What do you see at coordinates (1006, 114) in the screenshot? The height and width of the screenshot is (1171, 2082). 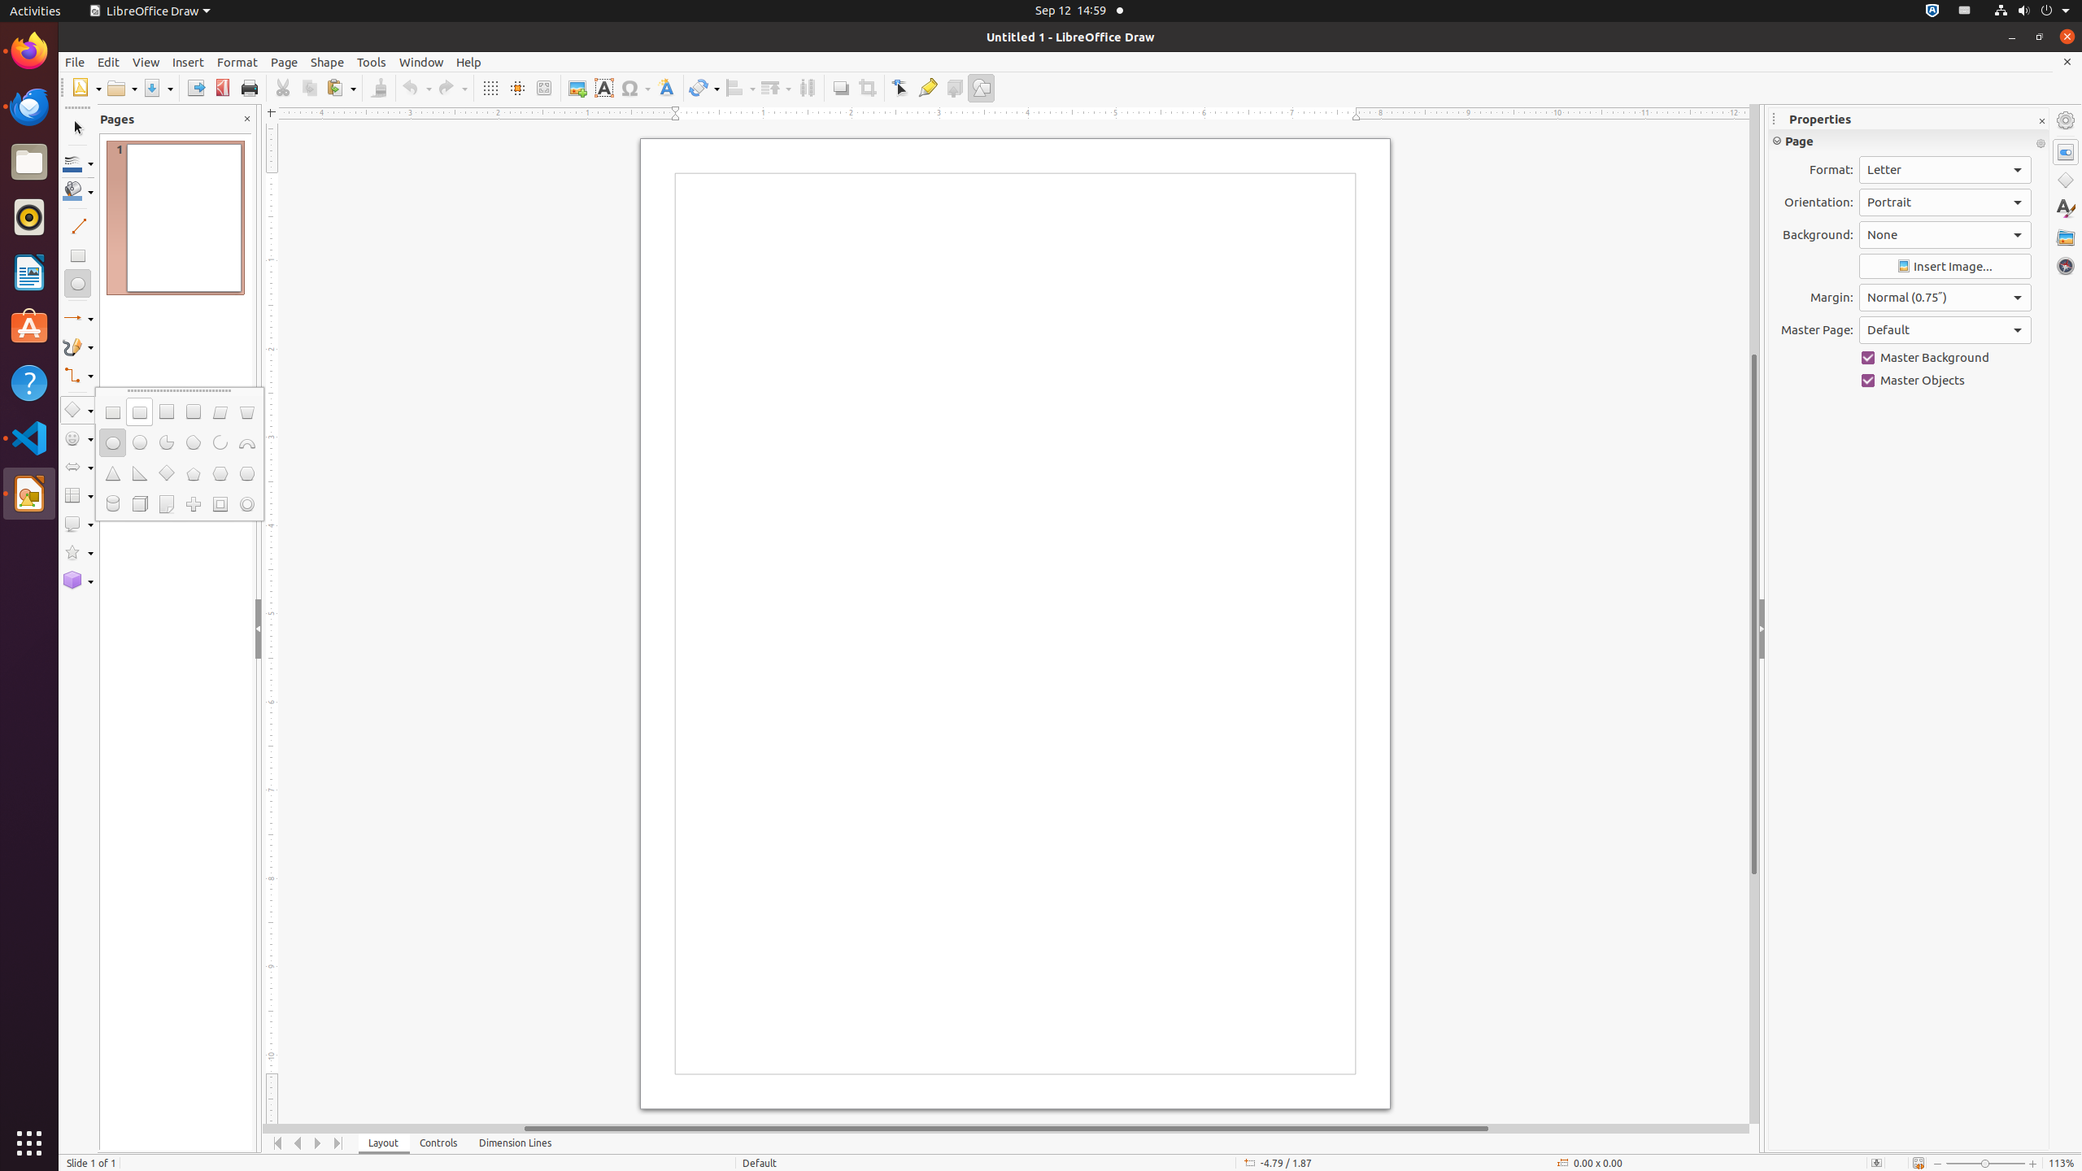 I see `Horizontal Ruler` at bounding box center [1006, 114].